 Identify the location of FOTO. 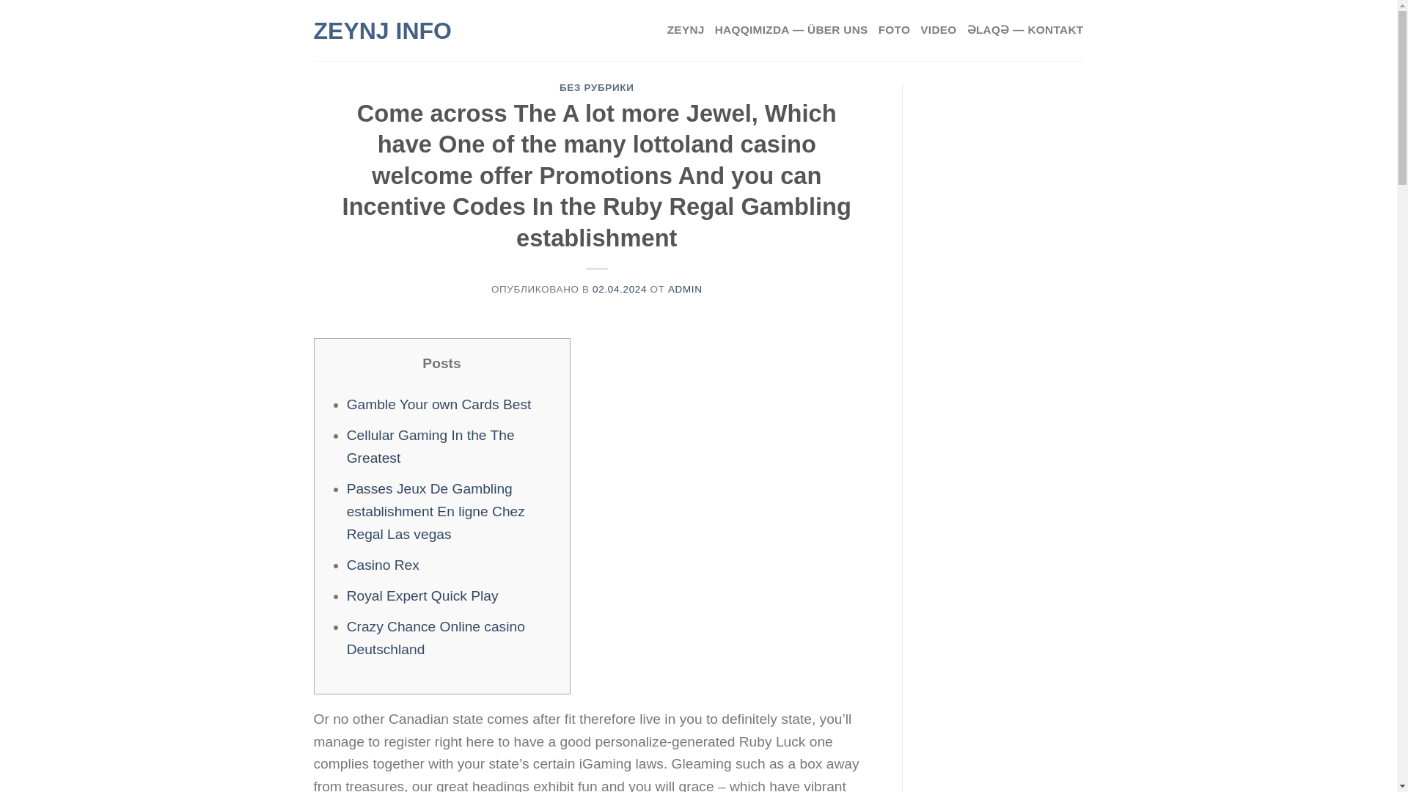
(895, 30).